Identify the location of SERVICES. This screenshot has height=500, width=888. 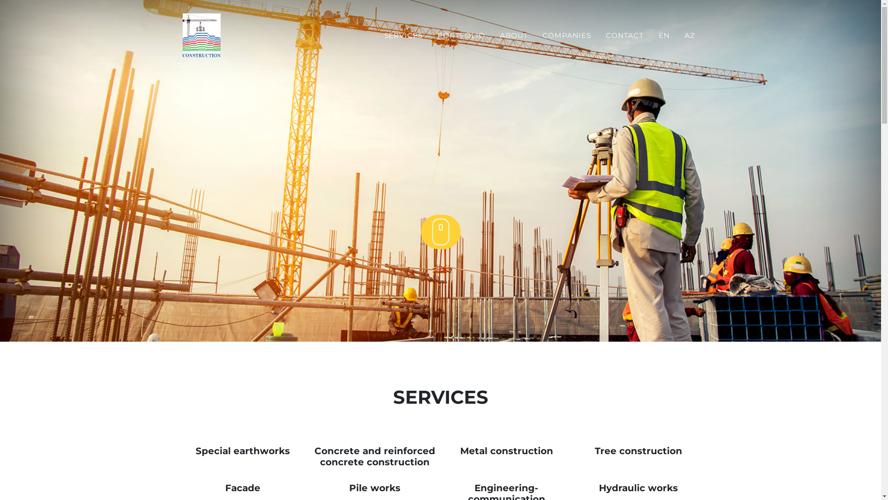
(404, 36).